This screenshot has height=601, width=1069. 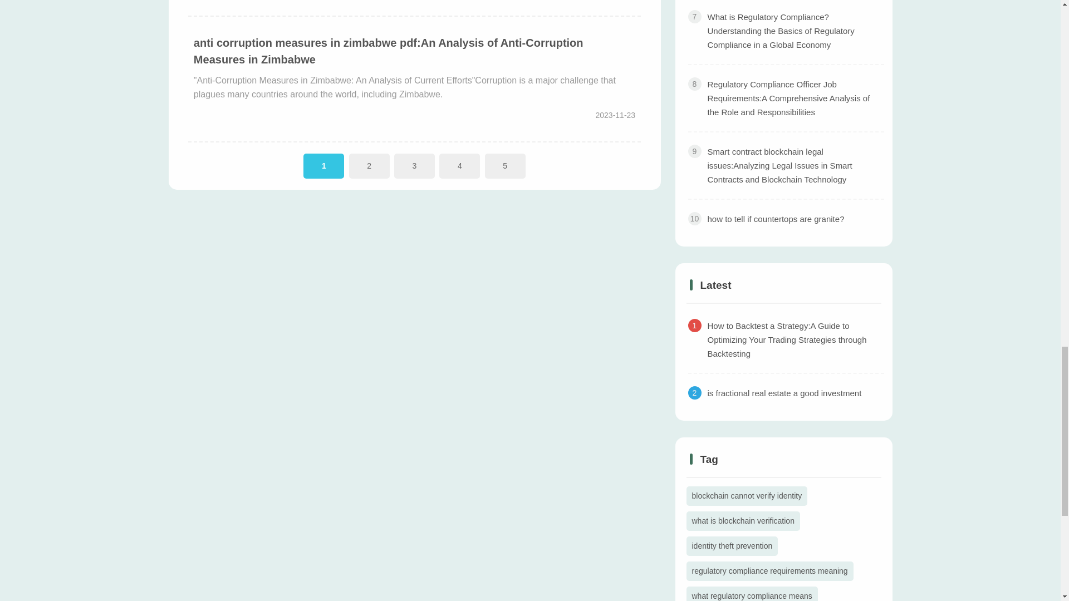 I want to click on 3, so click(x=414, y=166).